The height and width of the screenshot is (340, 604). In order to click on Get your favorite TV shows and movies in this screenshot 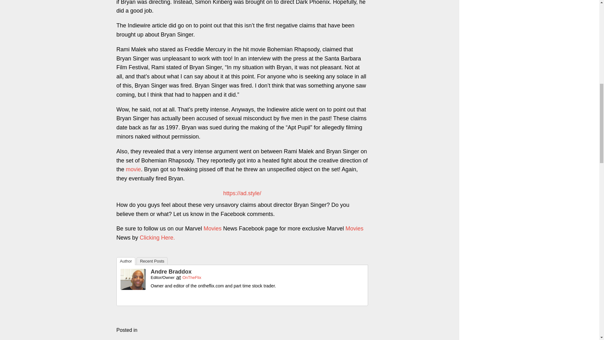, I will do `click(354, 229)`.